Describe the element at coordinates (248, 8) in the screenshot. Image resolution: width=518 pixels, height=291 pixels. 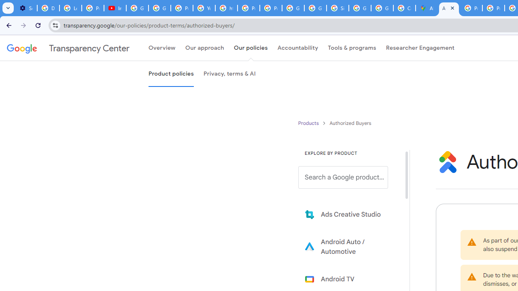
I see `Privacy Help Center - Policies Help` at that location.